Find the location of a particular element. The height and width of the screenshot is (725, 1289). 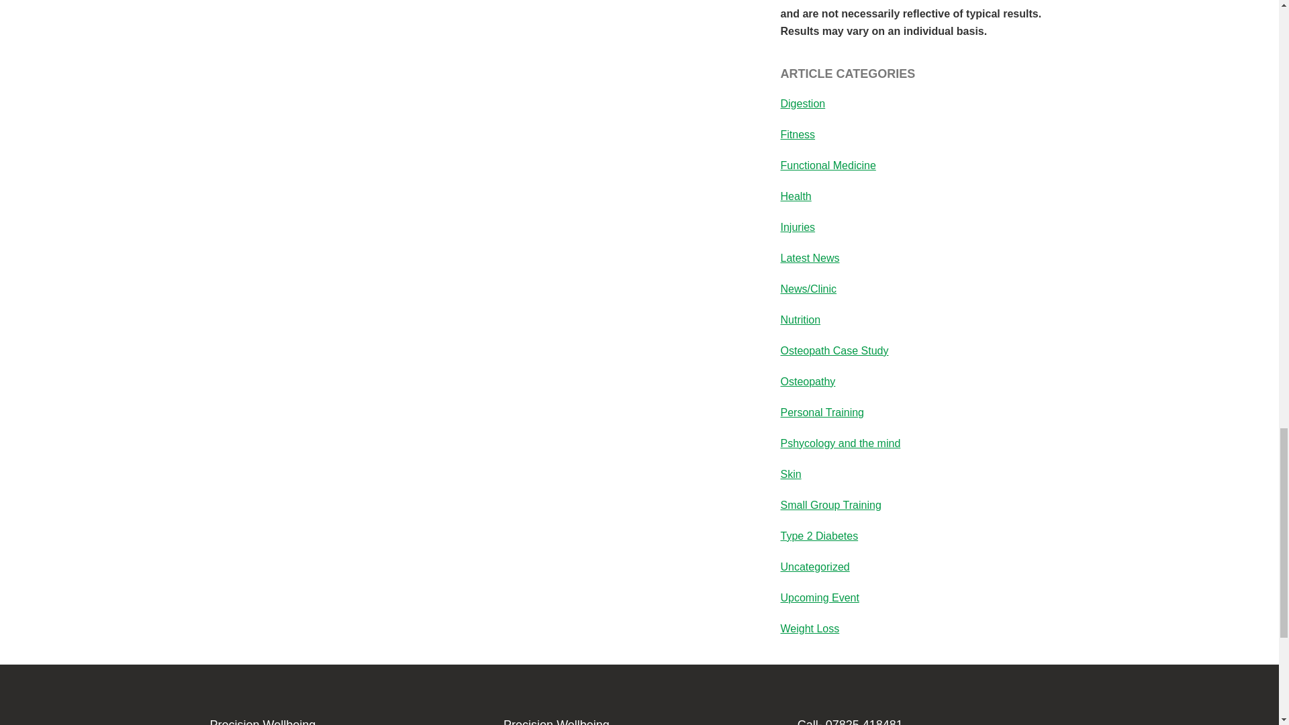

Functional Medicine is located at coordinates (827, 165).